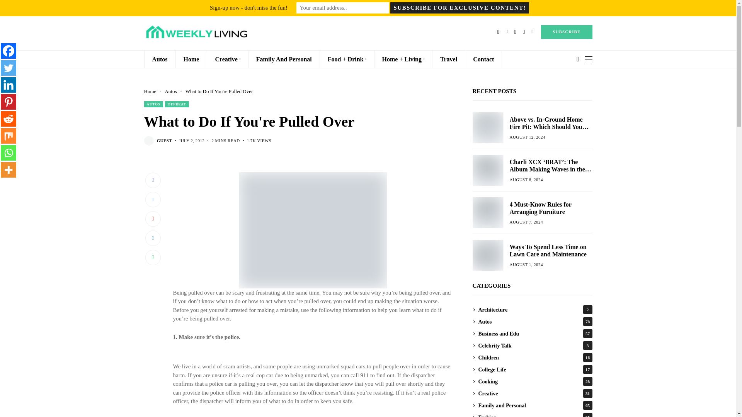 Image resolution: width=742 pixels, height=417 pixels. Describe the element at coordinates (9, 51) in the screenshot. I see `Facebook` at that location.